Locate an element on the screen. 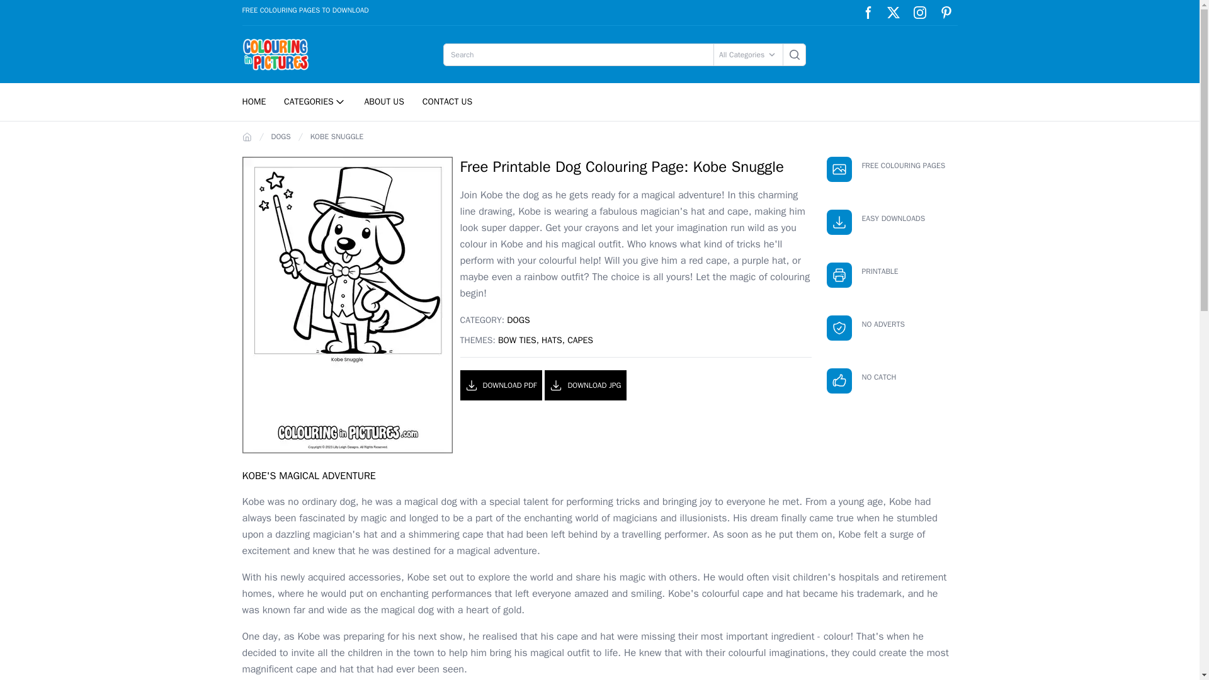  Dog colouring pages is located at coordinates (518, 320).